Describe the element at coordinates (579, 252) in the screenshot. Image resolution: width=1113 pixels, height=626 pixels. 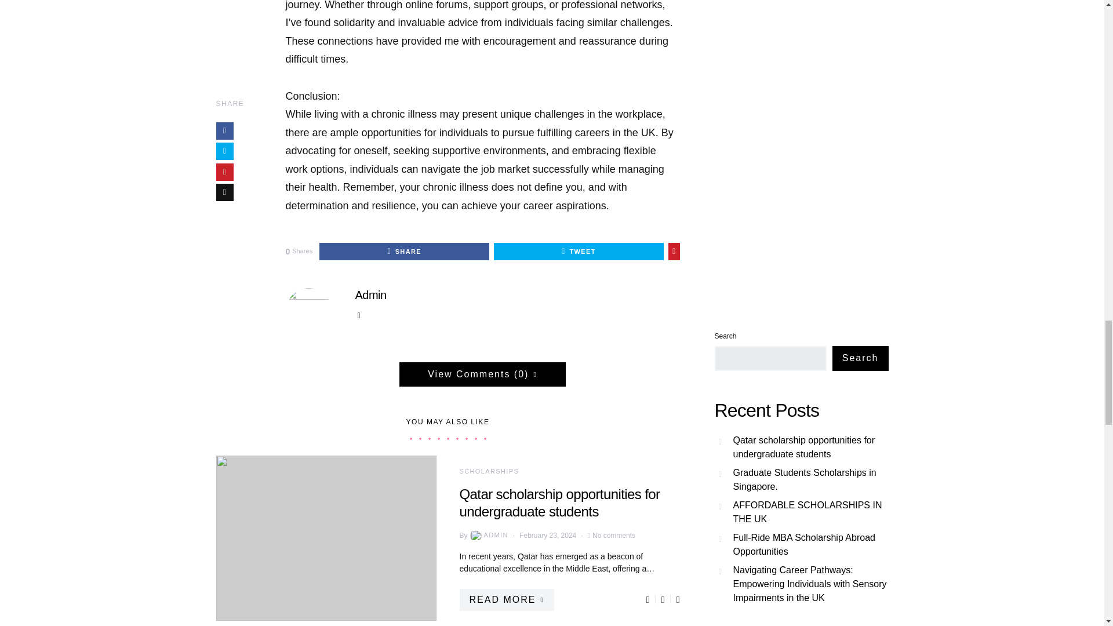
I see `TWEET` at that location.